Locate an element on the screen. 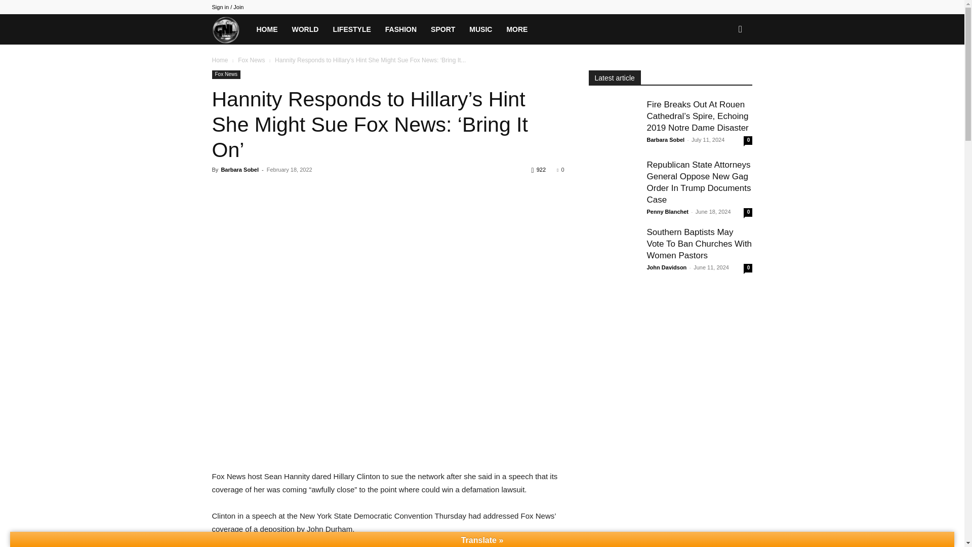 The height and width of the screenshot is (547, 972). LIFESTYLE is located at coordinates (351, 29).